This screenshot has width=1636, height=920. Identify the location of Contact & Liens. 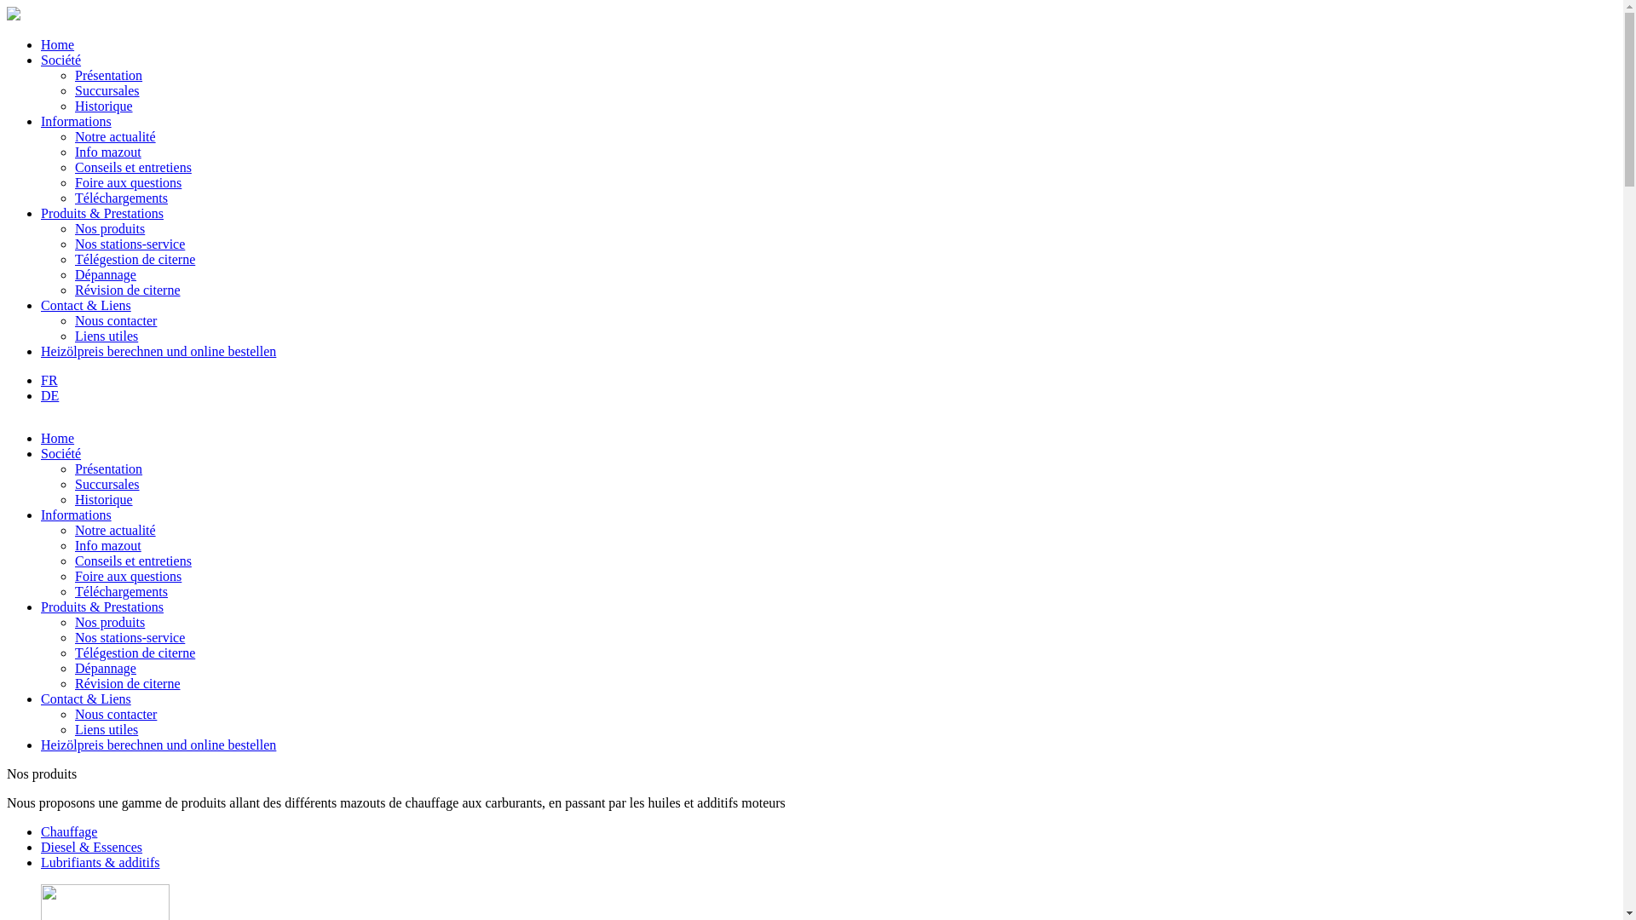
(86, 699).